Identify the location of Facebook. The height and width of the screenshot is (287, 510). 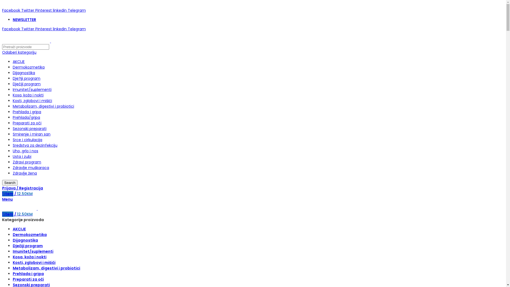
(12, 29).